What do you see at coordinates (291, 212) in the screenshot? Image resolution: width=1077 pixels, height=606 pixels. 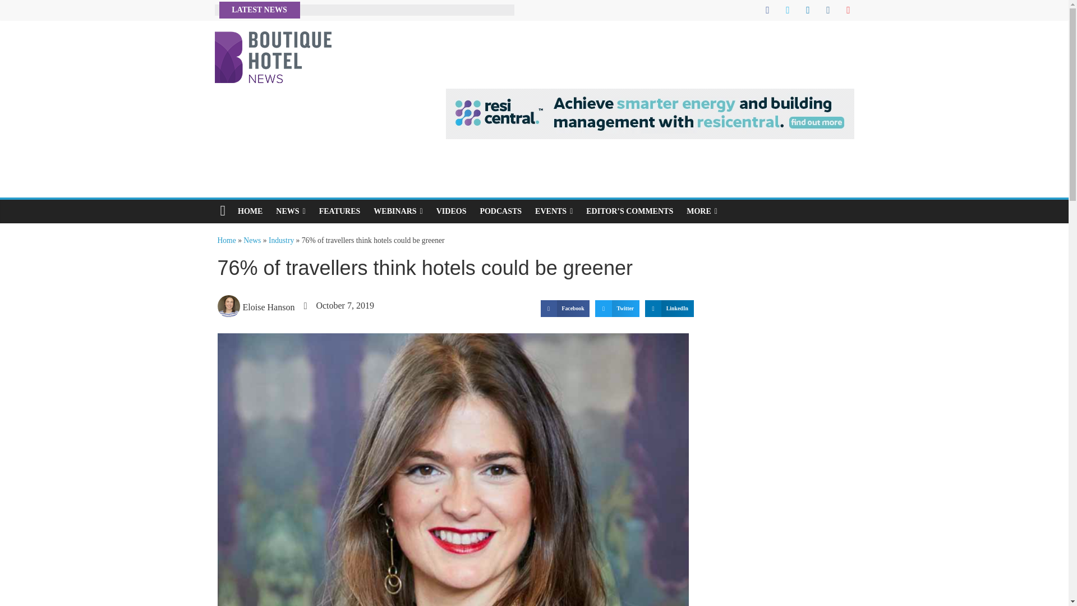 I see `NEWS` at bounding box center [291, 212].